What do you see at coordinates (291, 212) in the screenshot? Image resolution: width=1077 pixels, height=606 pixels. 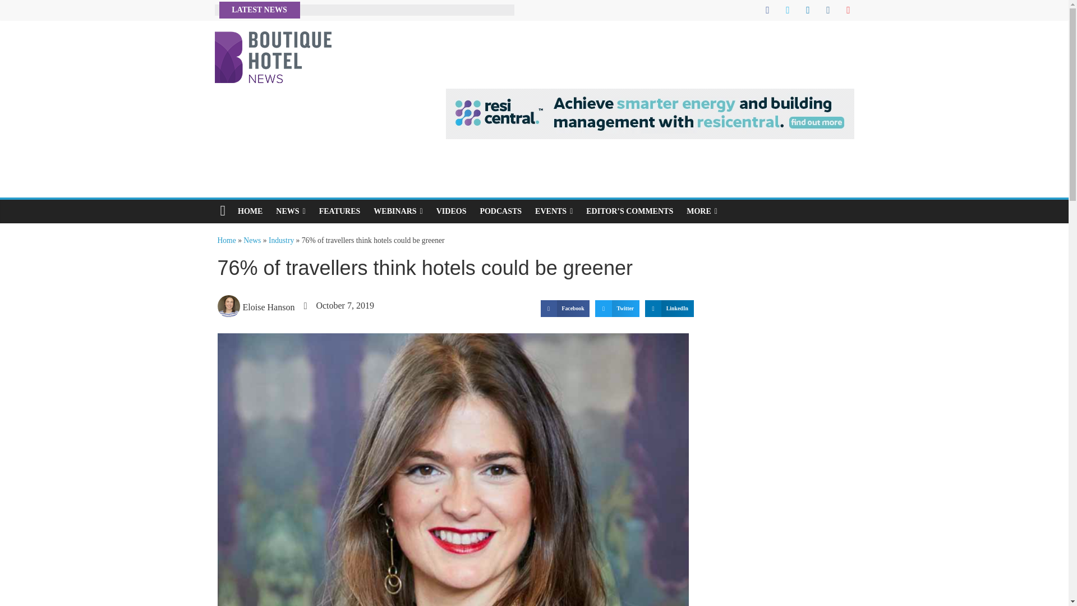 I see `NEWS` at bounding box center [291, 212].